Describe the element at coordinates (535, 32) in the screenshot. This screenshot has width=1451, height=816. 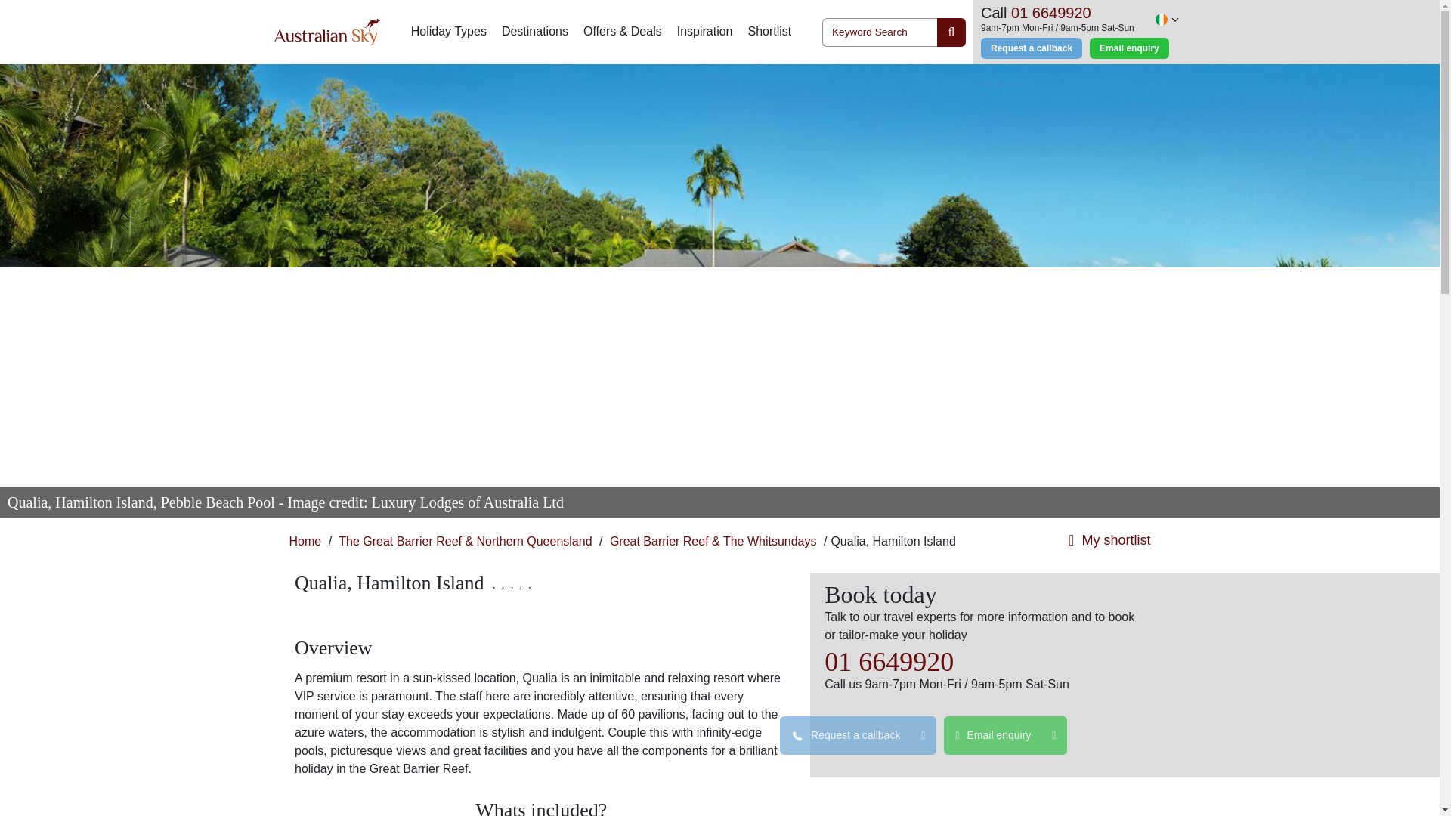
I see `Destinations` at that location.